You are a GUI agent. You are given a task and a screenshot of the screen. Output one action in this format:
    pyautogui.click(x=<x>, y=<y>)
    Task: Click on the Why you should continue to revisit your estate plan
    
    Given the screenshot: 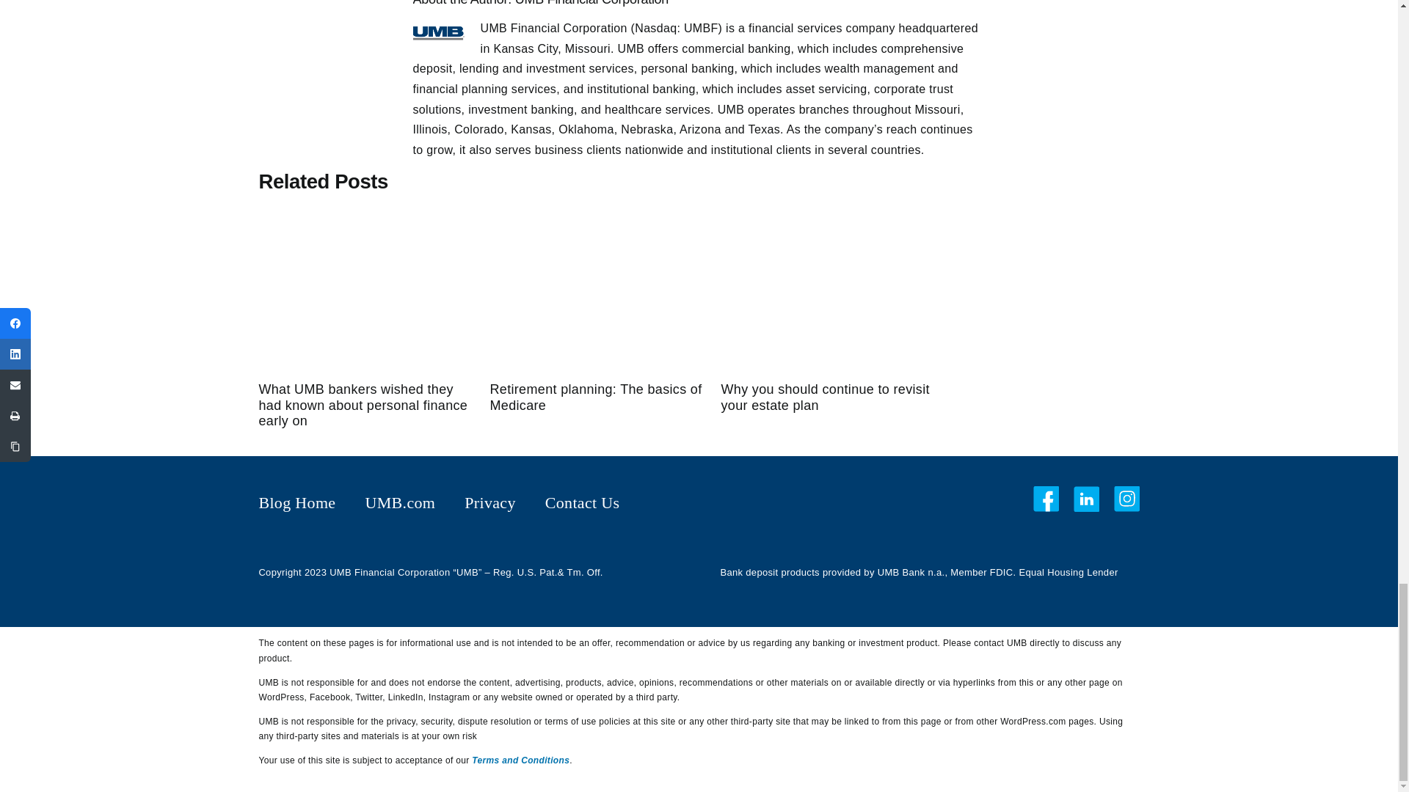 What is the action you would take?
    pyautogui.click(x=828, y=393)
    